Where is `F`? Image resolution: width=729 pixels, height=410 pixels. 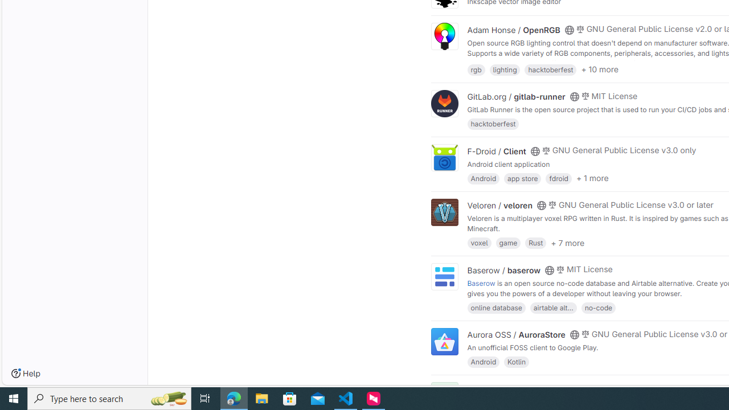 F is located at coordinates (444, 396).